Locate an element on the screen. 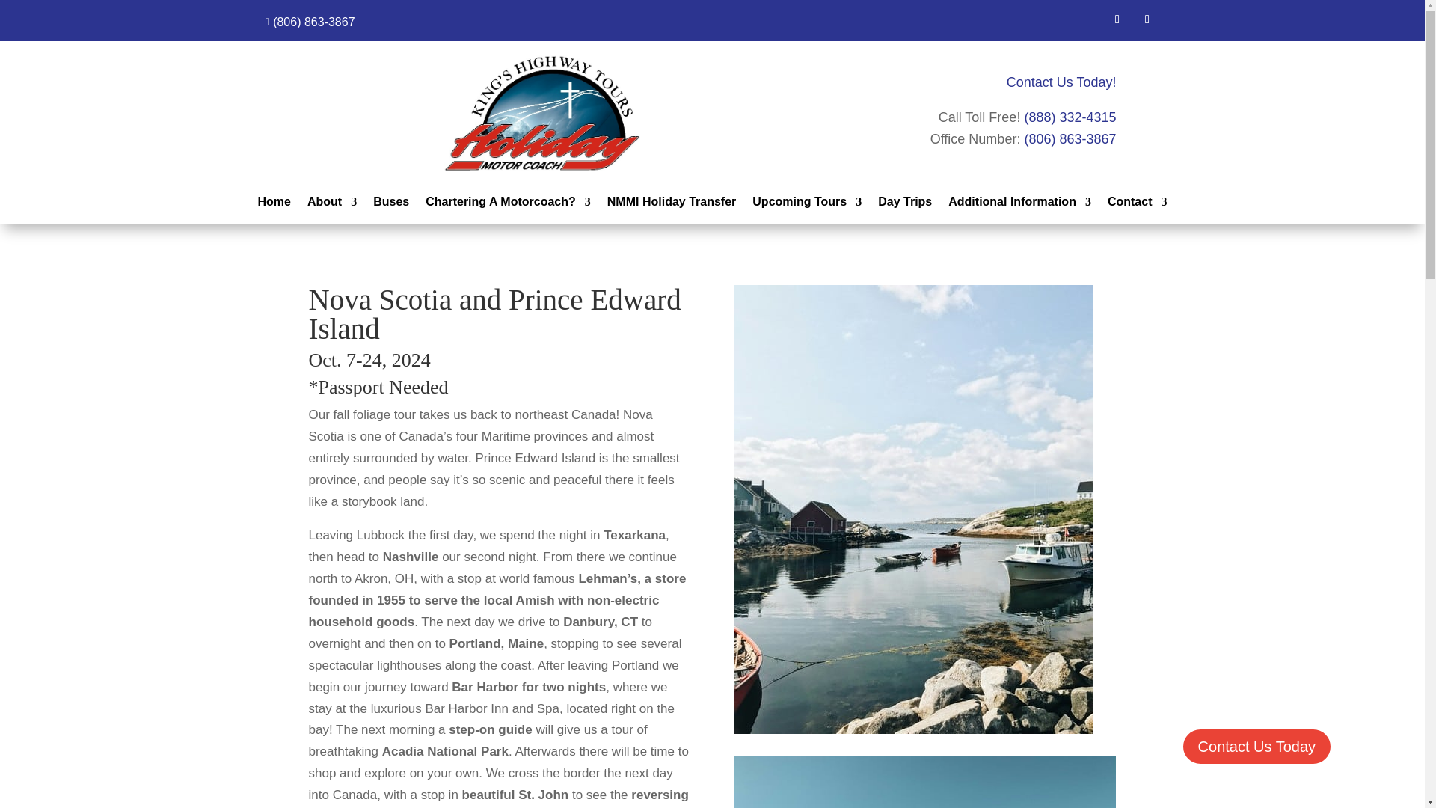 The width and height of the screenshot is (1436, 808). Buses is located at coordinates (391, 205).